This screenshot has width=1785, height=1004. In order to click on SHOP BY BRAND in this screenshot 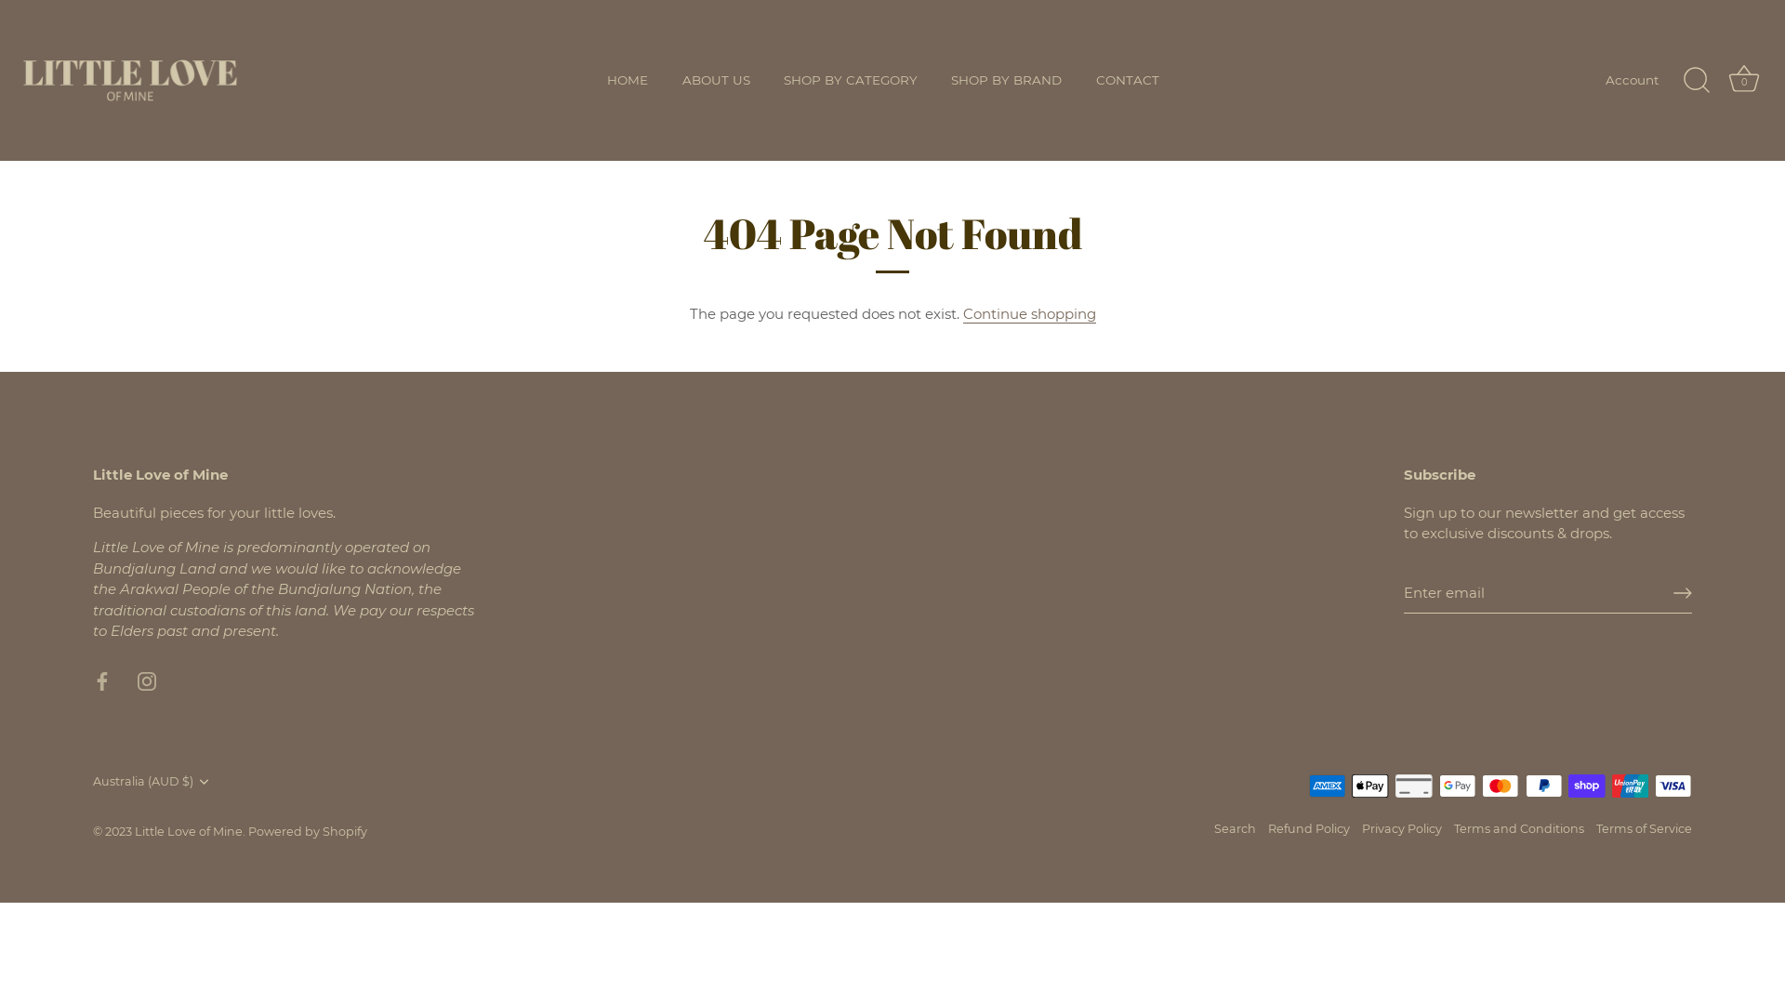, I will do `click(1006, 81)`.